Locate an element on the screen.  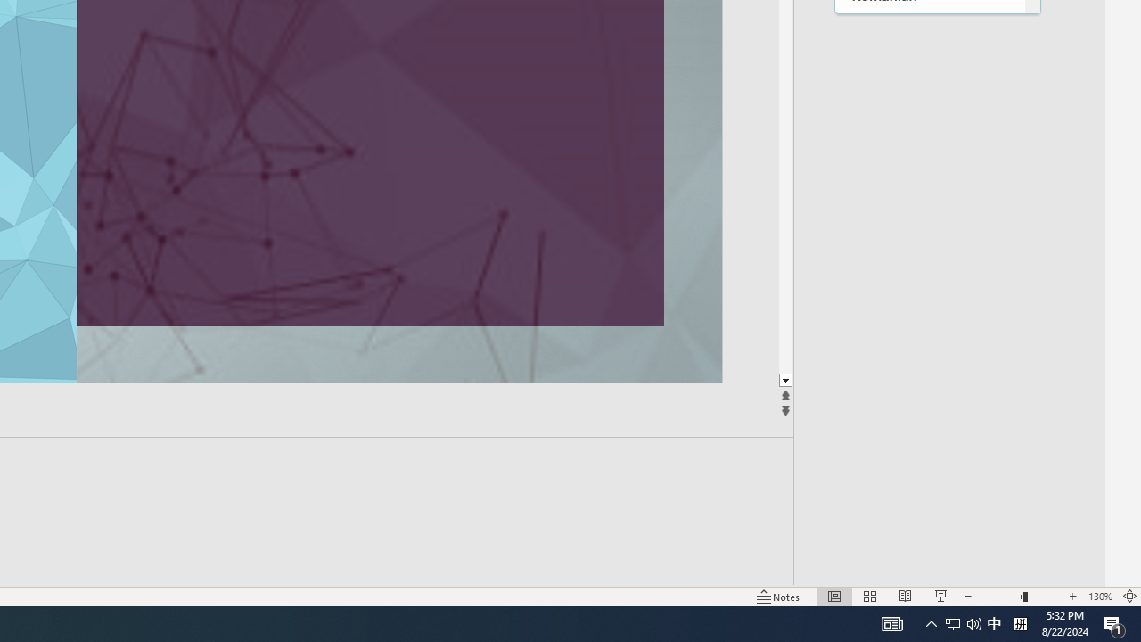
Zoom 130% is located at coordinates (1100, 596).